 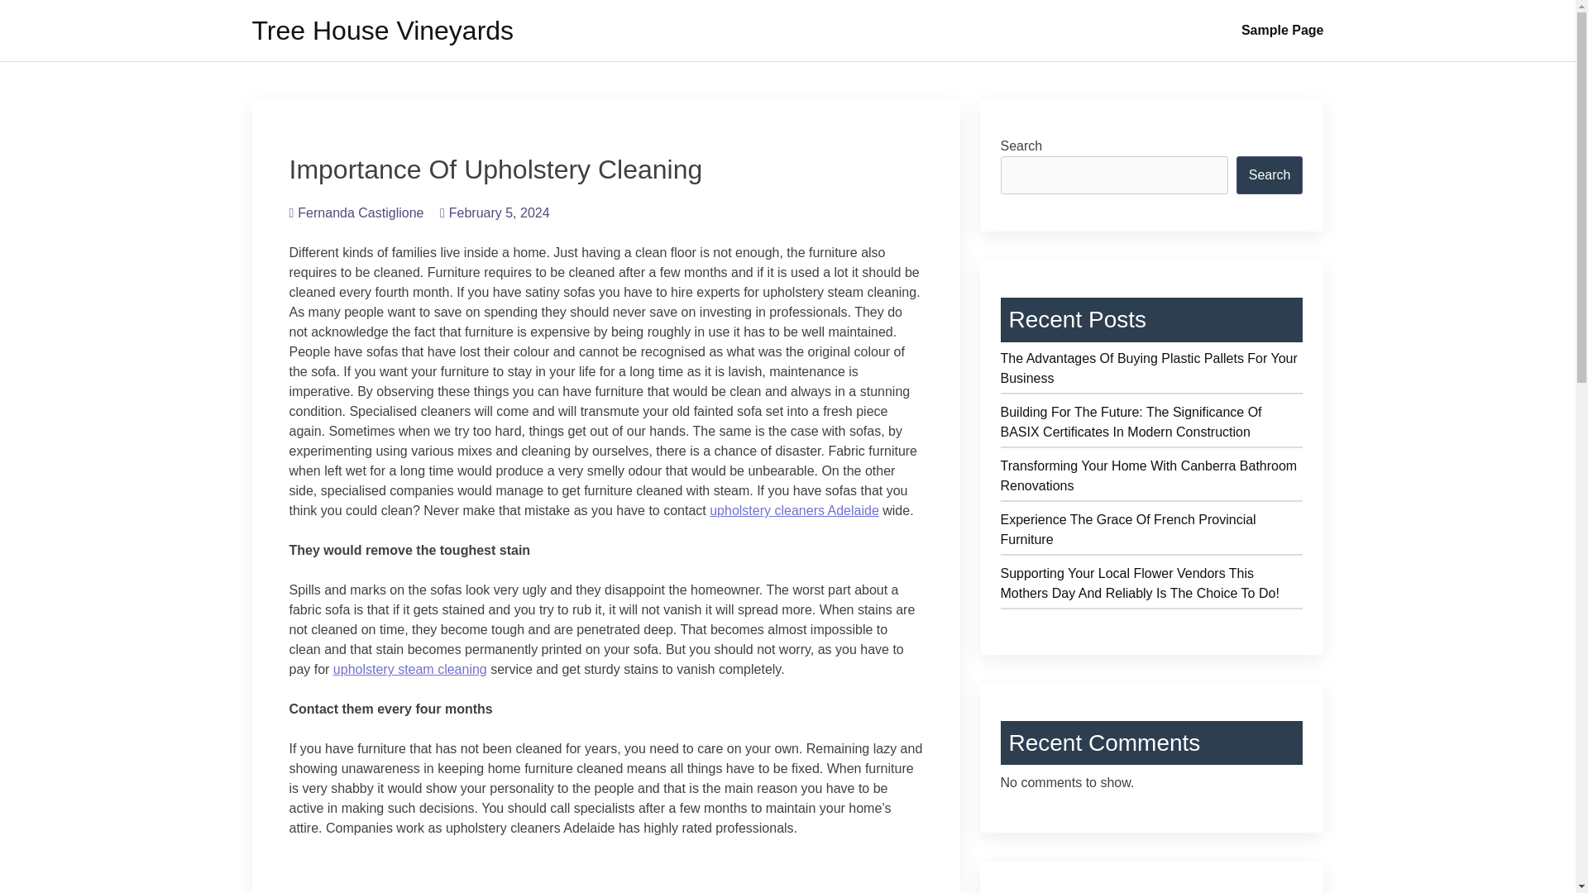 What do you see at coordinates (356, 213) in the screenshot?
I see `Fernanda Castiglione` at bounding box center [356, 213].